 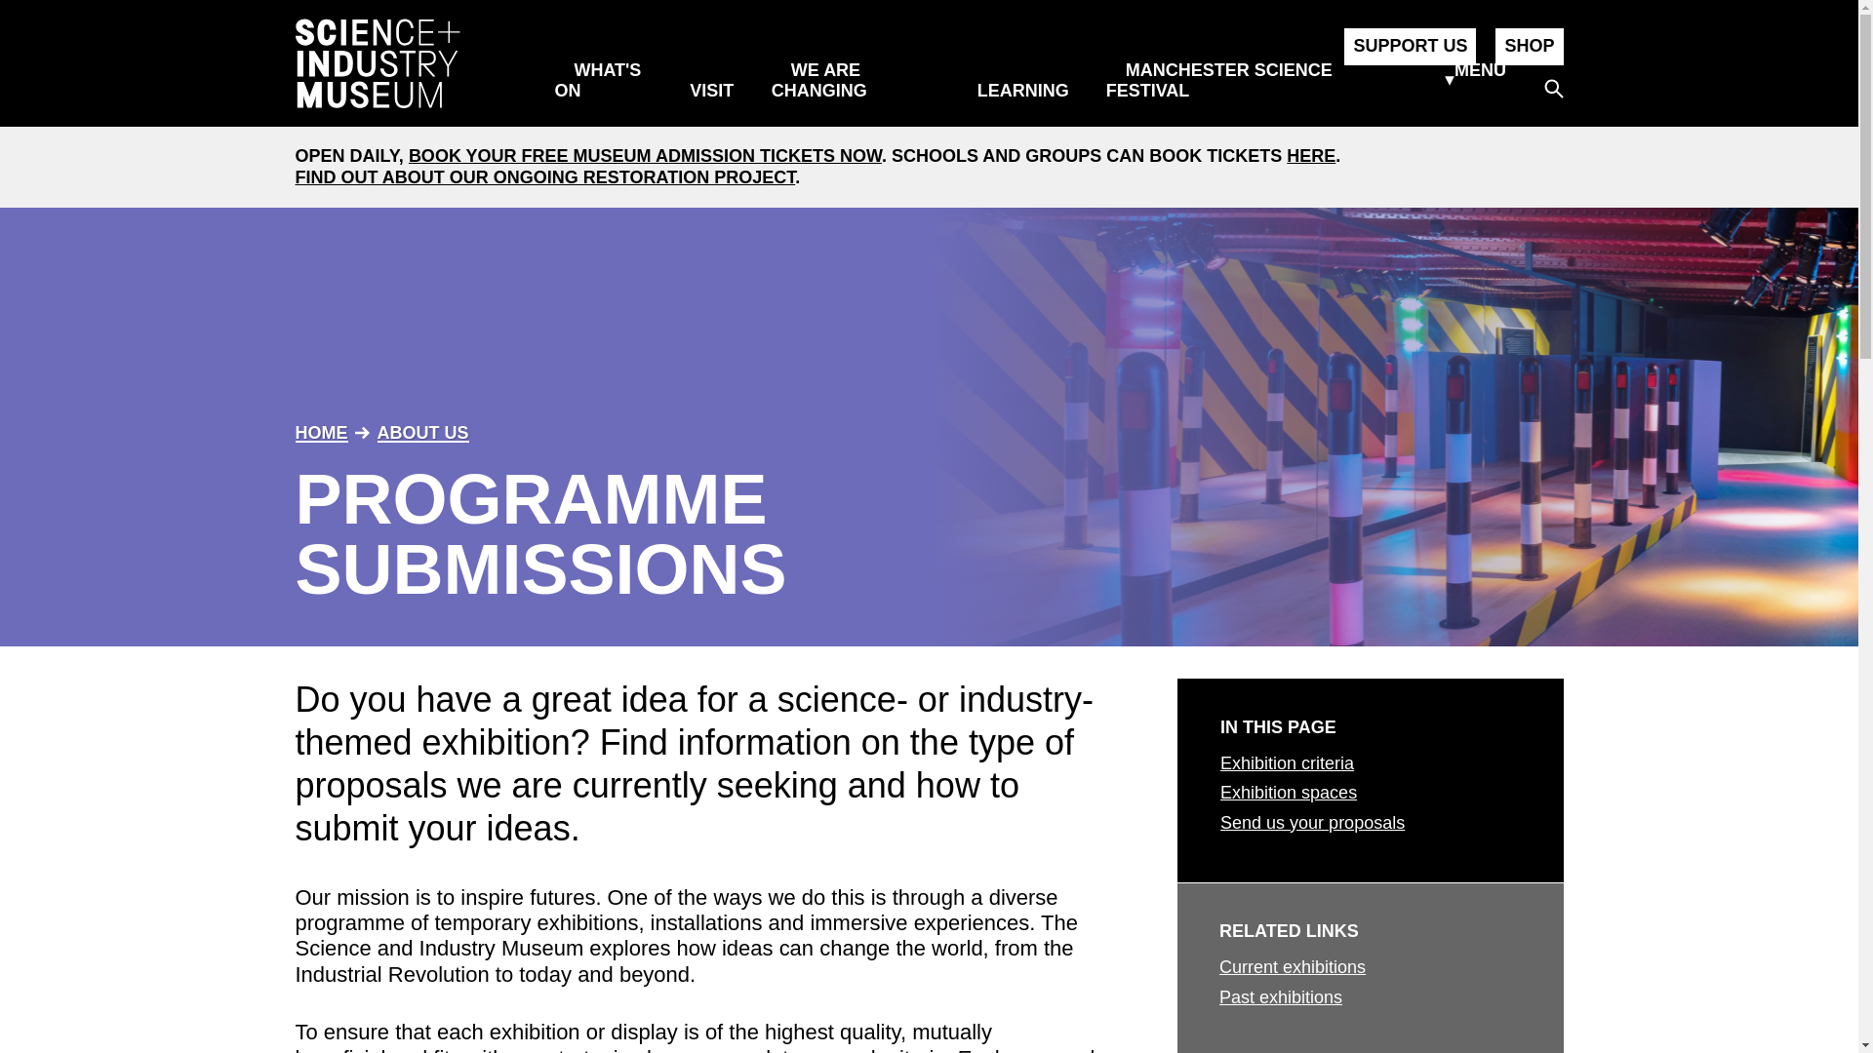 What do you see at coordinates (1410, 47) in the screenshot?
I see `SUPPORT US` at bounding box center [1410, 47].